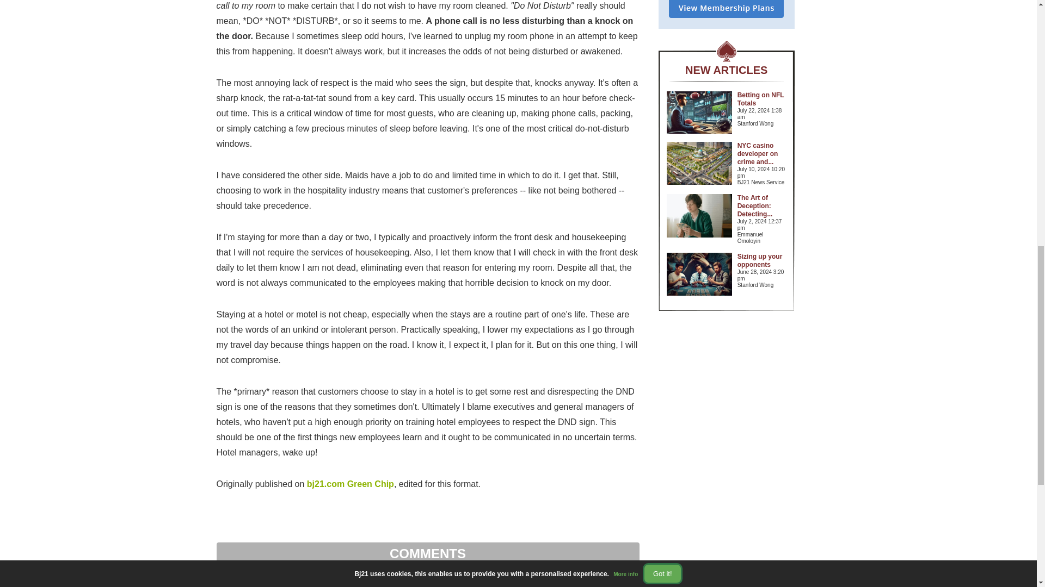 Image resolution: width=1045 pixels, height=587 pixels. What do you see at coordinates (762, 124) in the screenshot?
I see `Stanford Wong` at bounding box center [762, 124].